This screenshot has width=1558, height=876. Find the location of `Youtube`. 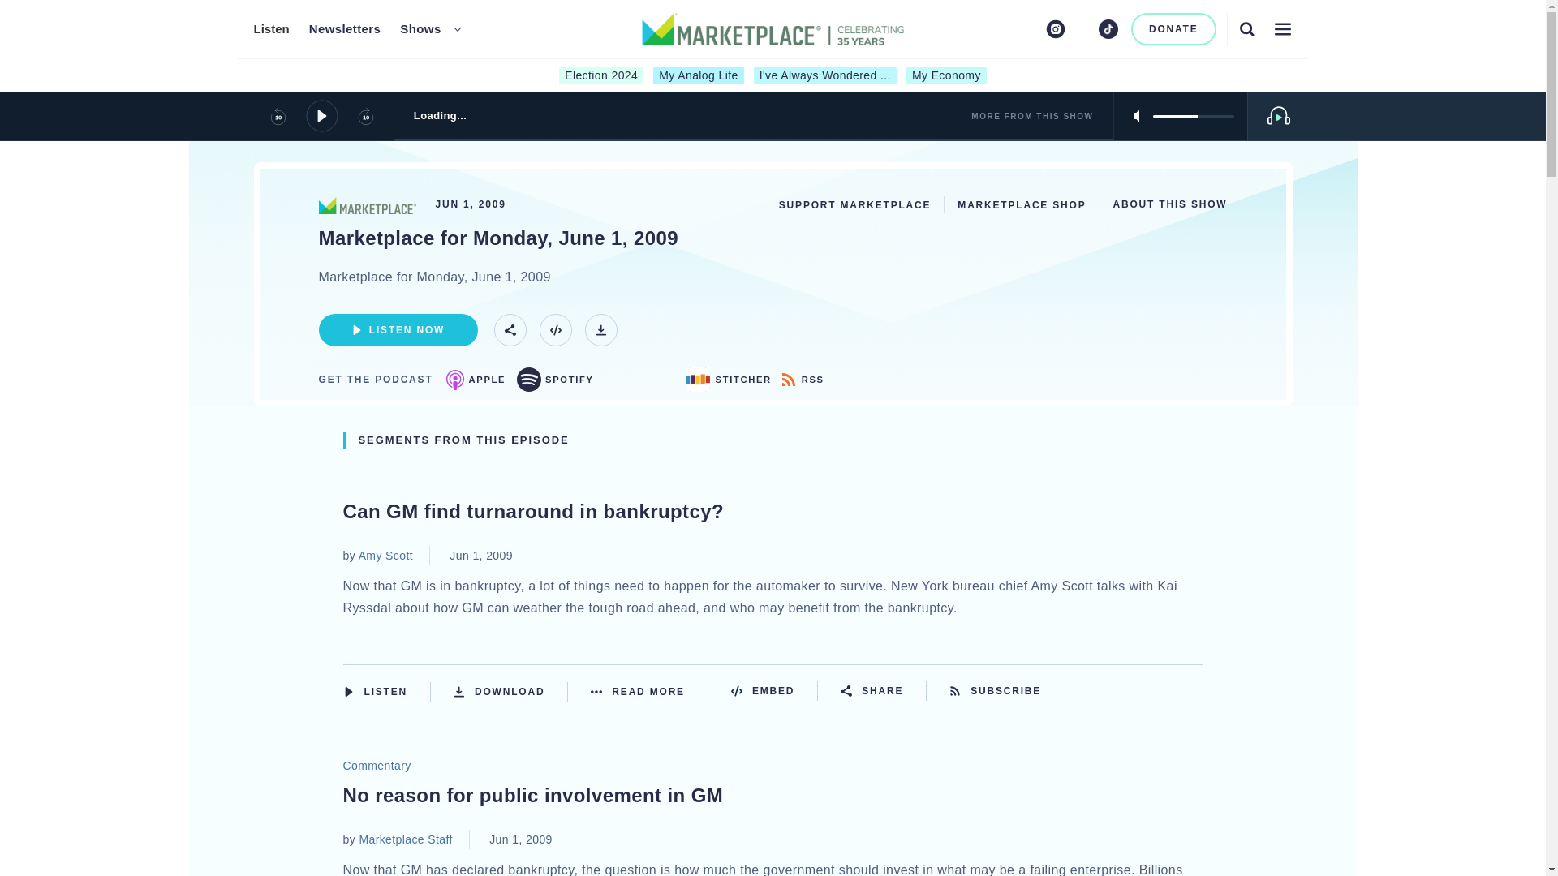

Youtube is located at coordinates (1082, 28).